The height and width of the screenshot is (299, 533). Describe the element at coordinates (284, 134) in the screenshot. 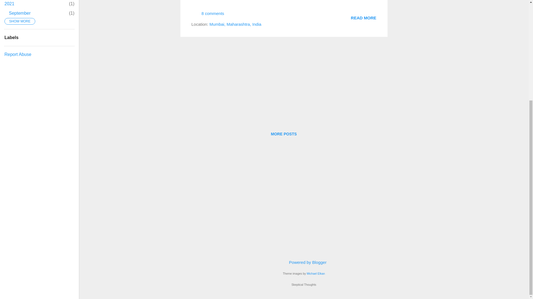

I see `Michael Elkan` at that location.